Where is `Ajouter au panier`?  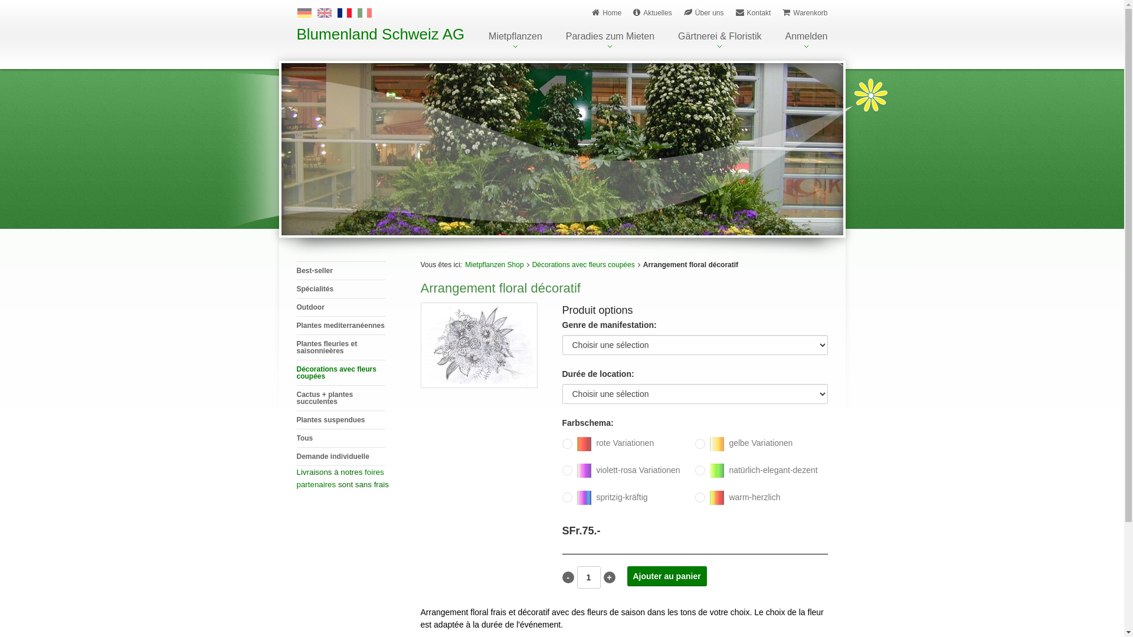
Ajouter au panier is located at coordinates (667, 576).